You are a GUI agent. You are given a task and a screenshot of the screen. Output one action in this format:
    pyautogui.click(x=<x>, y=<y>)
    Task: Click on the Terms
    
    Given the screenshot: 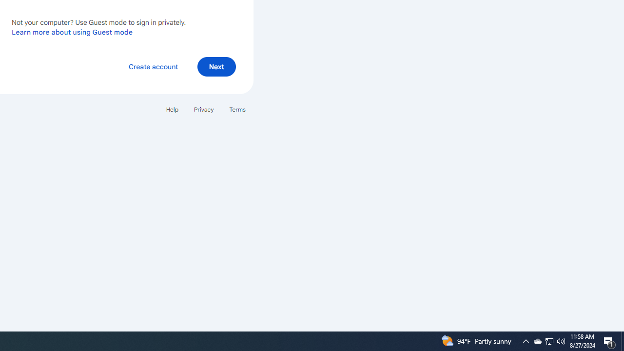 What is the action you would take?
    pyautogui.click(x=237, y=109)
    